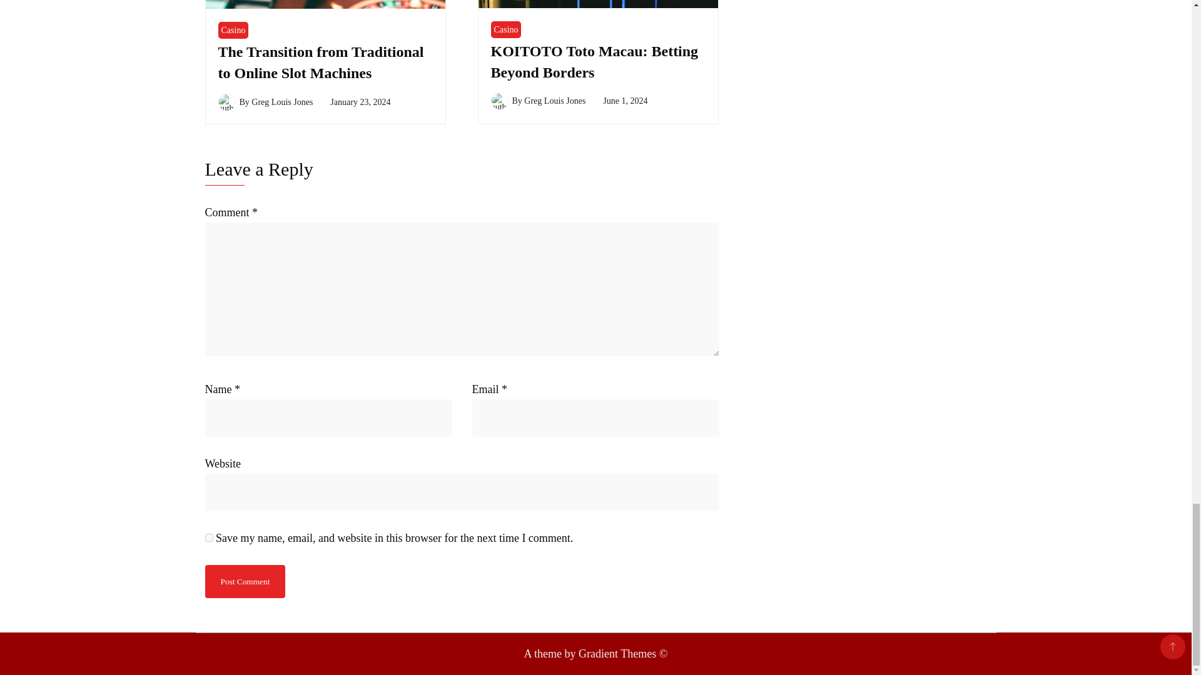 Image resolution: width=1201 pixels, height=675 pixels. Describe the element at coordinates (245, 581) in the screenshot. I see `Post Comment` at that location.